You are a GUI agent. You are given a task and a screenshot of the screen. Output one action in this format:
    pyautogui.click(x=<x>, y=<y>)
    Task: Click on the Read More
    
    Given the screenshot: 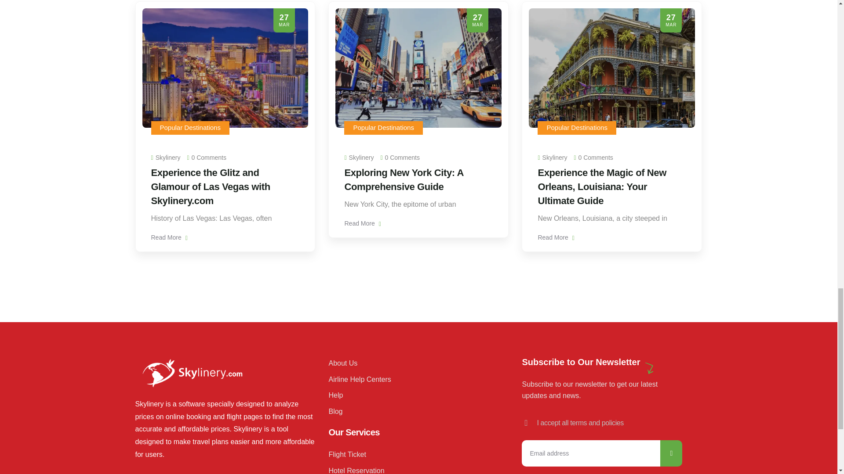 What is the action you would take?
    pyautogui.click(x=169, y=237)
    